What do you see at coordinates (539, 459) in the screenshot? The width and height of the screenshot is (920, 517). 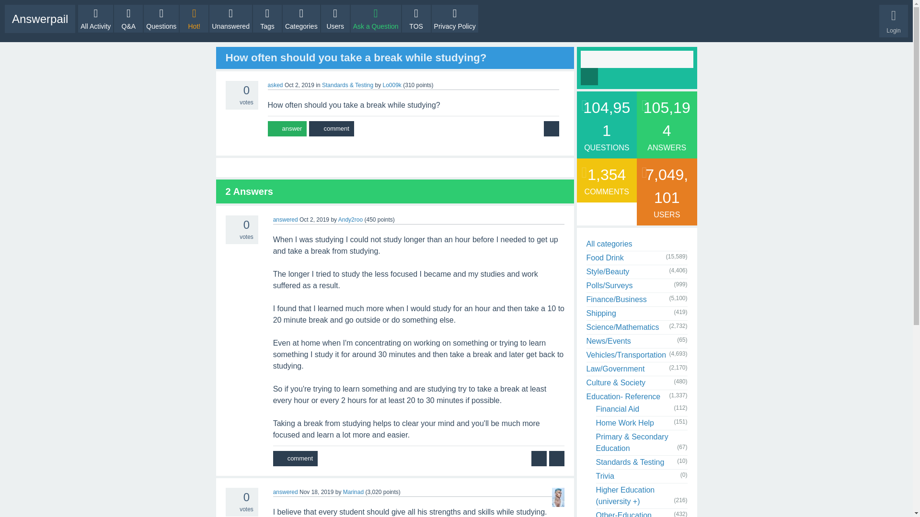 I see `ask related question` at bounding box center [539, 459].